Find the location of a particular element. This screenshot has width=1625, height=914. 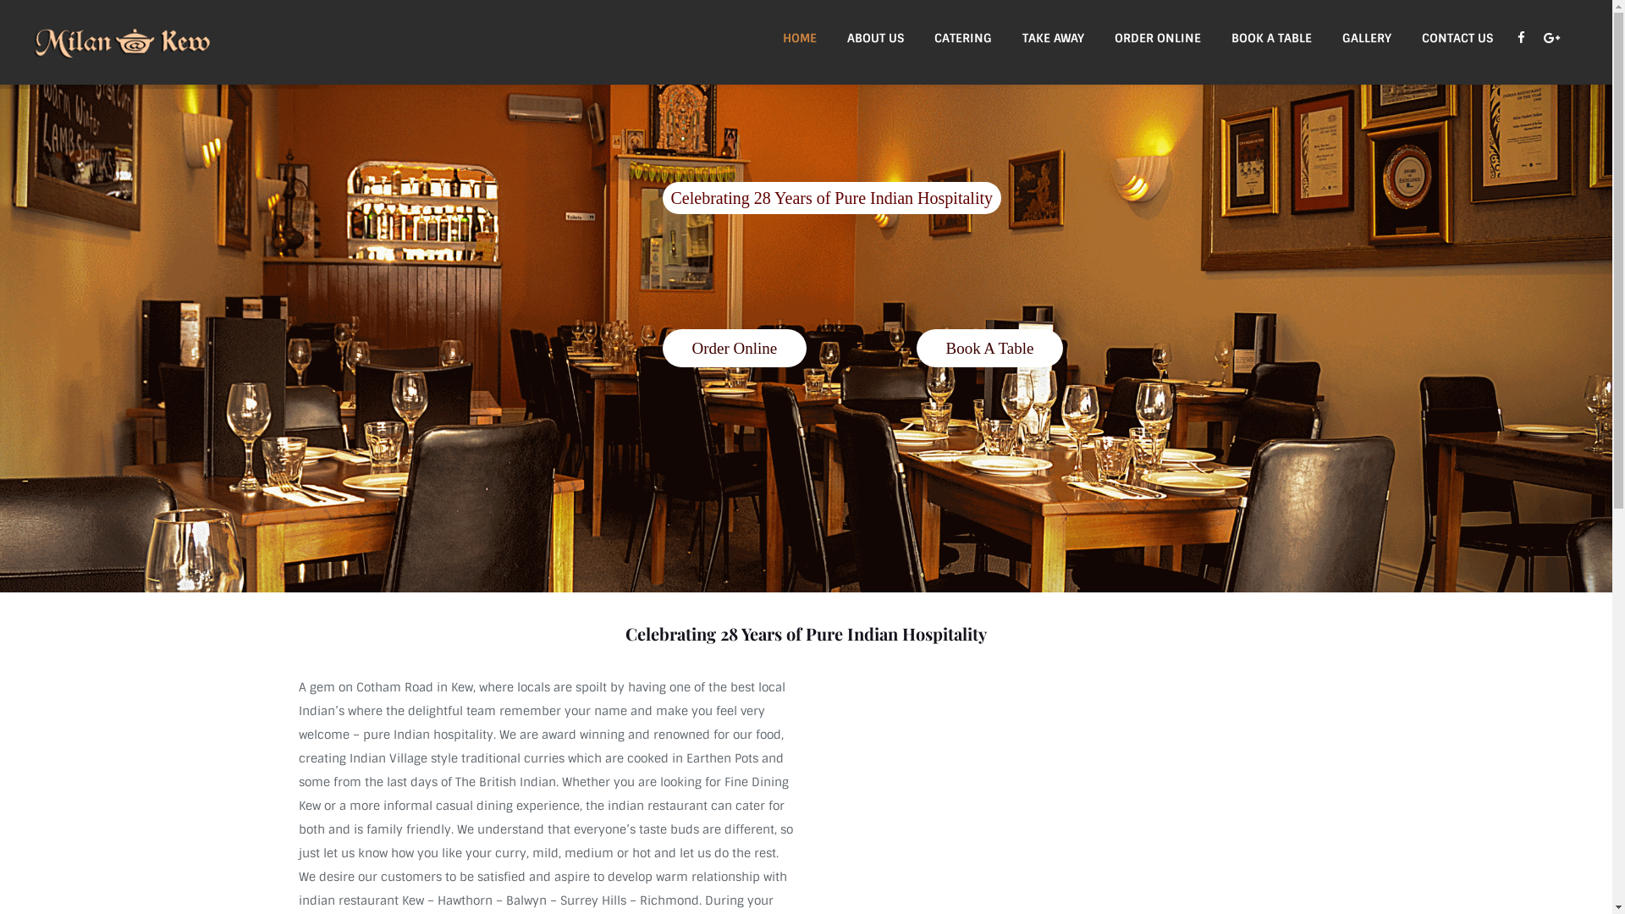

CONTACT US is located at coordinates (1457, 38).